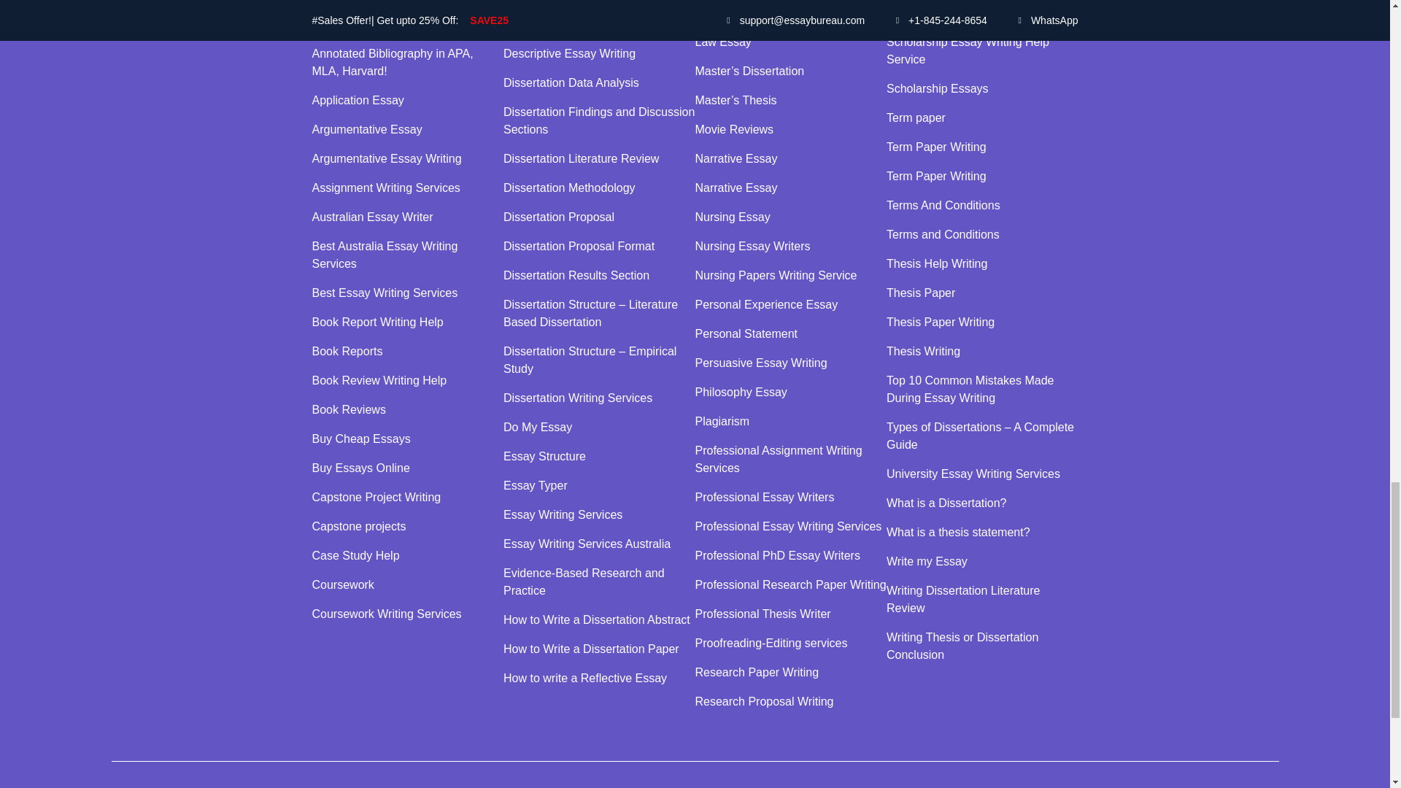 The image size is (1401, 788). I want to click on Assignment Help, so click(409, 2).